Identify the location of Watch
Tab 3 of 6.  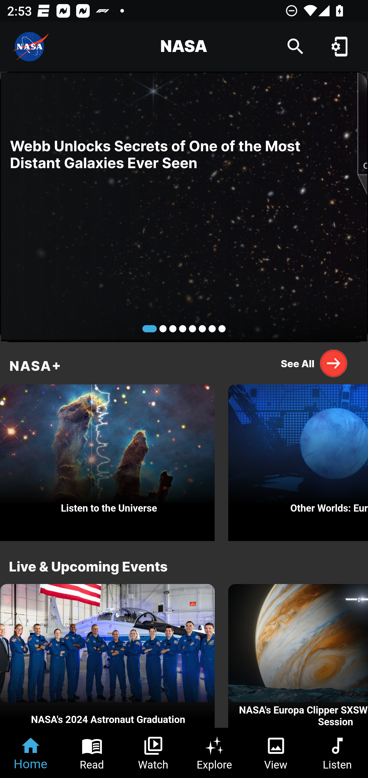
(153, 753).